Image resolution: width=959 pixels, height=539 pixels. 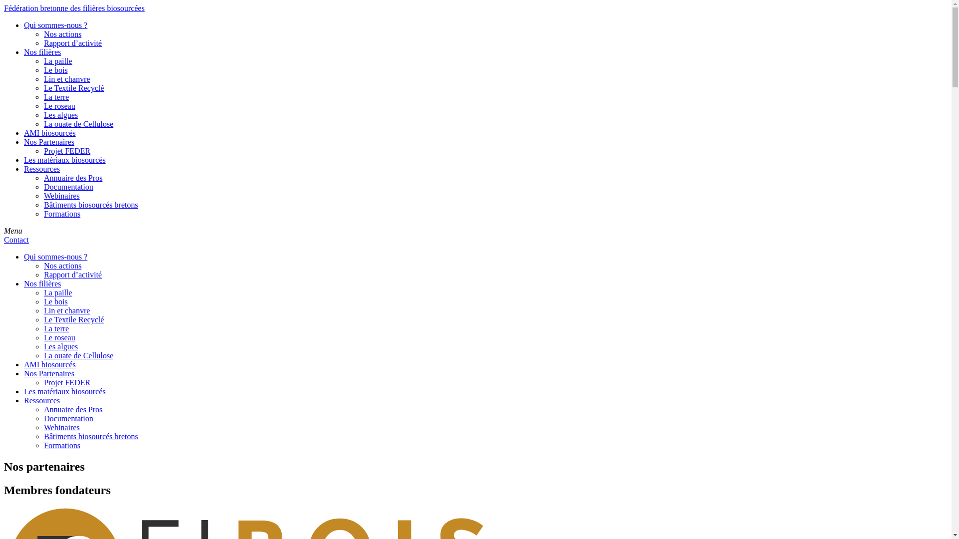 What do you see at coordinates (62, 196) in the screenshot?
I see `Webinaires` at bounding box center [62, 196].